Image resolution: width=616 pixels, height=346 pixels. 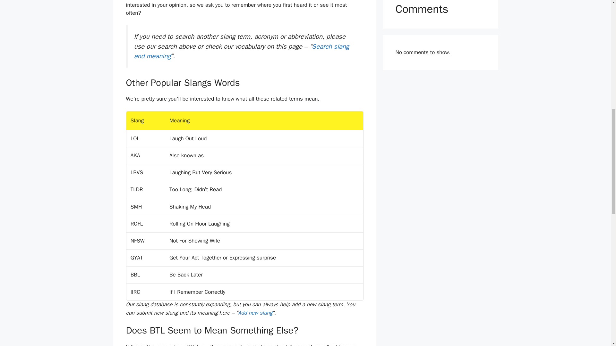 I want to click on SMH, so click(x=136, y=207).